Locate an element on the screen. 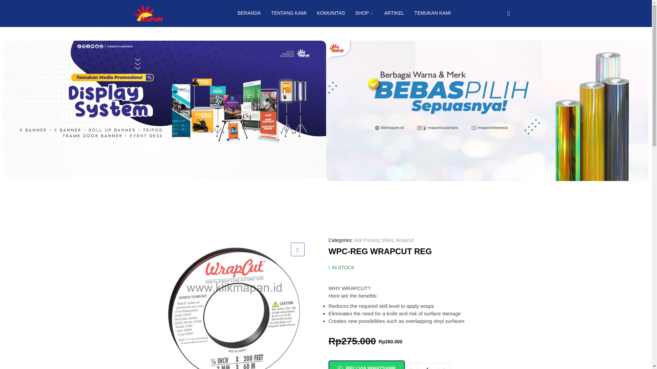  TEMUKAN KAMI is located at coordinates (433, 13).